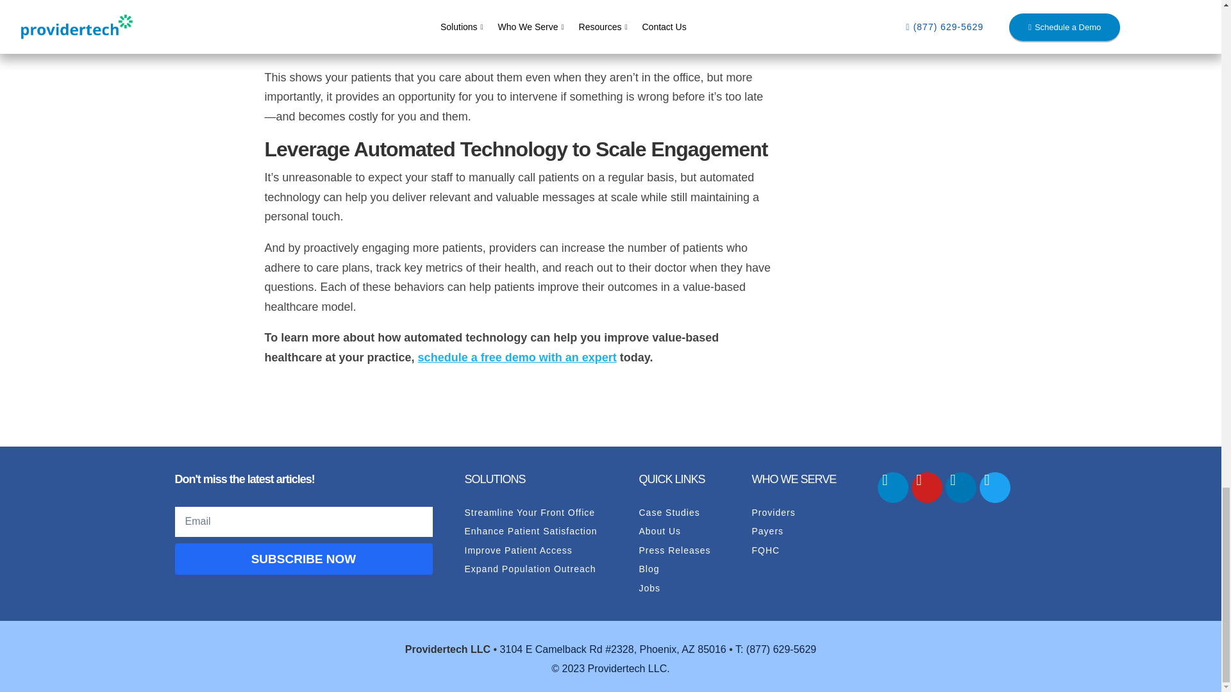 Image resolution: width=1231 pixels, height=692 pixels. I want to click on View A Map, so click(613, 649).